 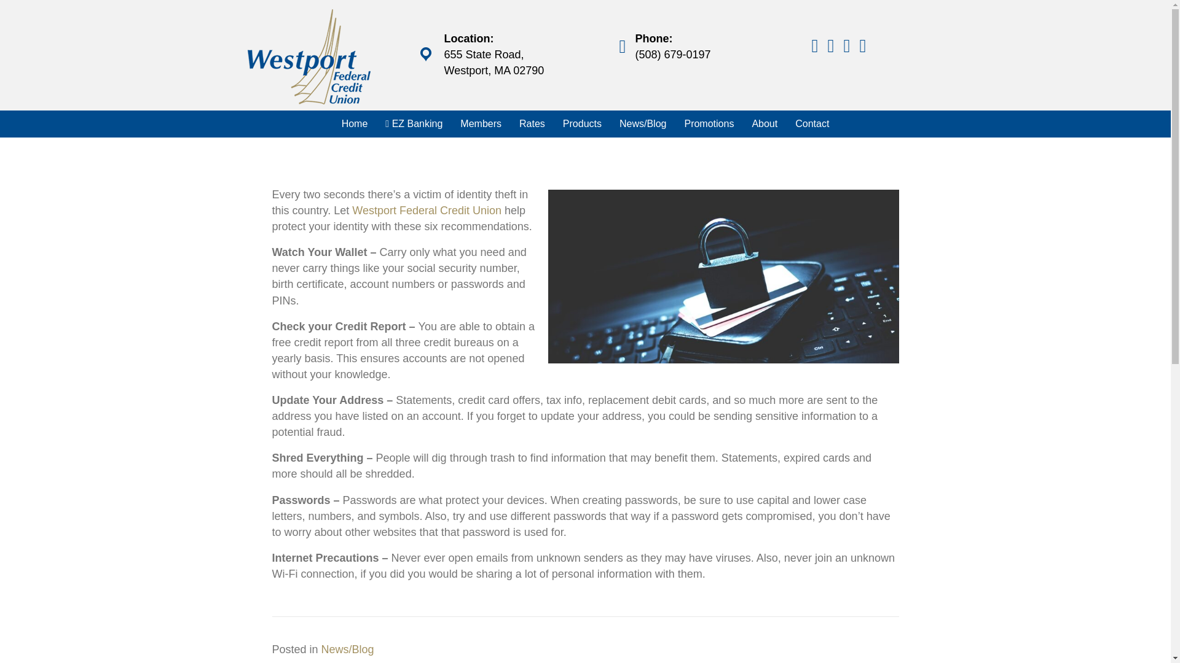 I want to click on Members, so click(x=481, y=124).